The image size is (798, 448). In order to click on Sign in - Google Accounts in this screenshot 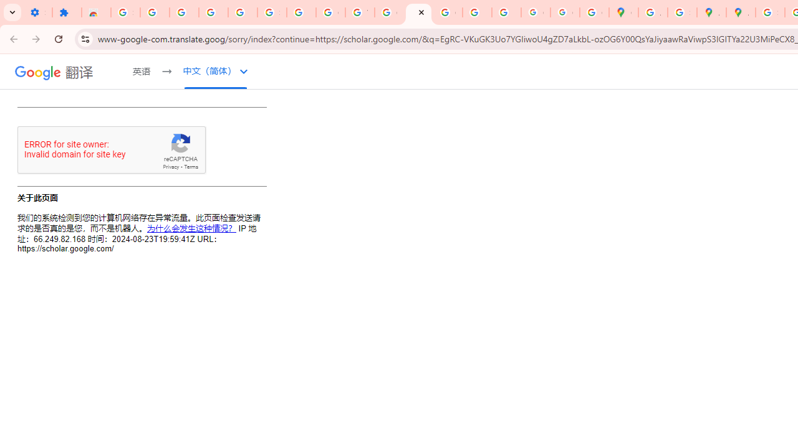, I will do `click(125, 12)`.